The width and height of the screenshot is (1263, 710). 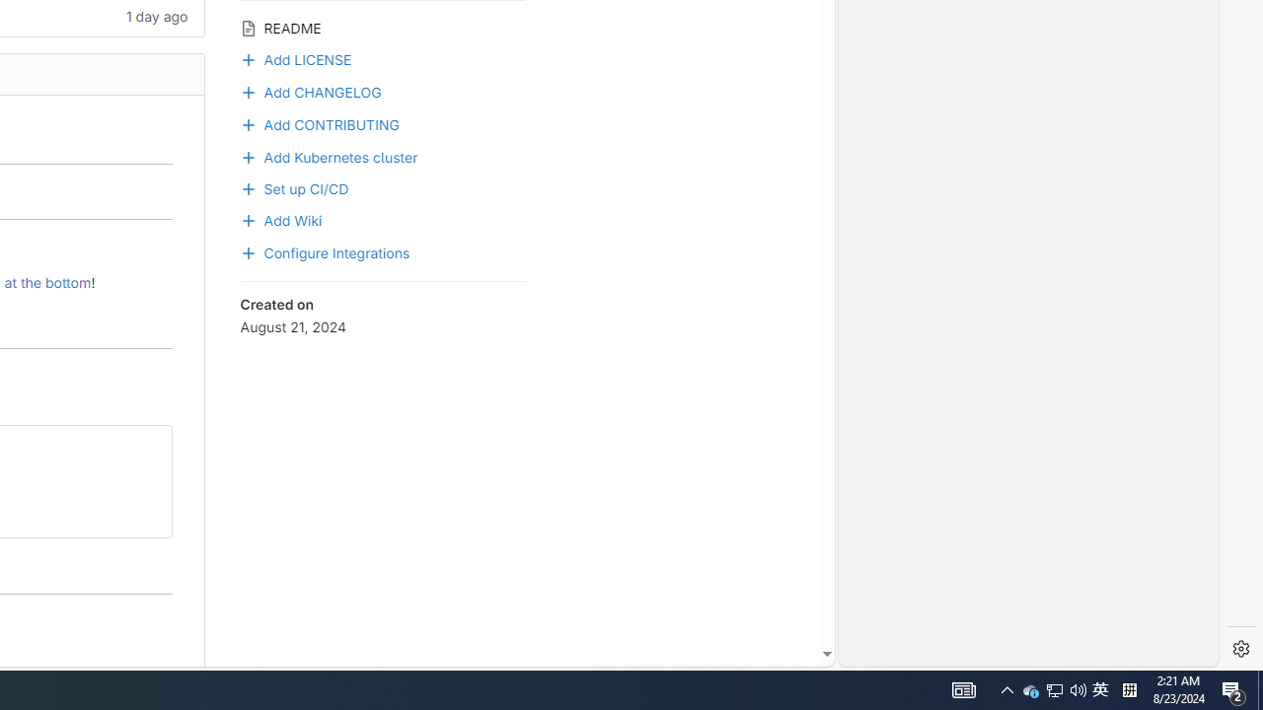 I want to click on Add Wiki, so click(x=383, y=219).